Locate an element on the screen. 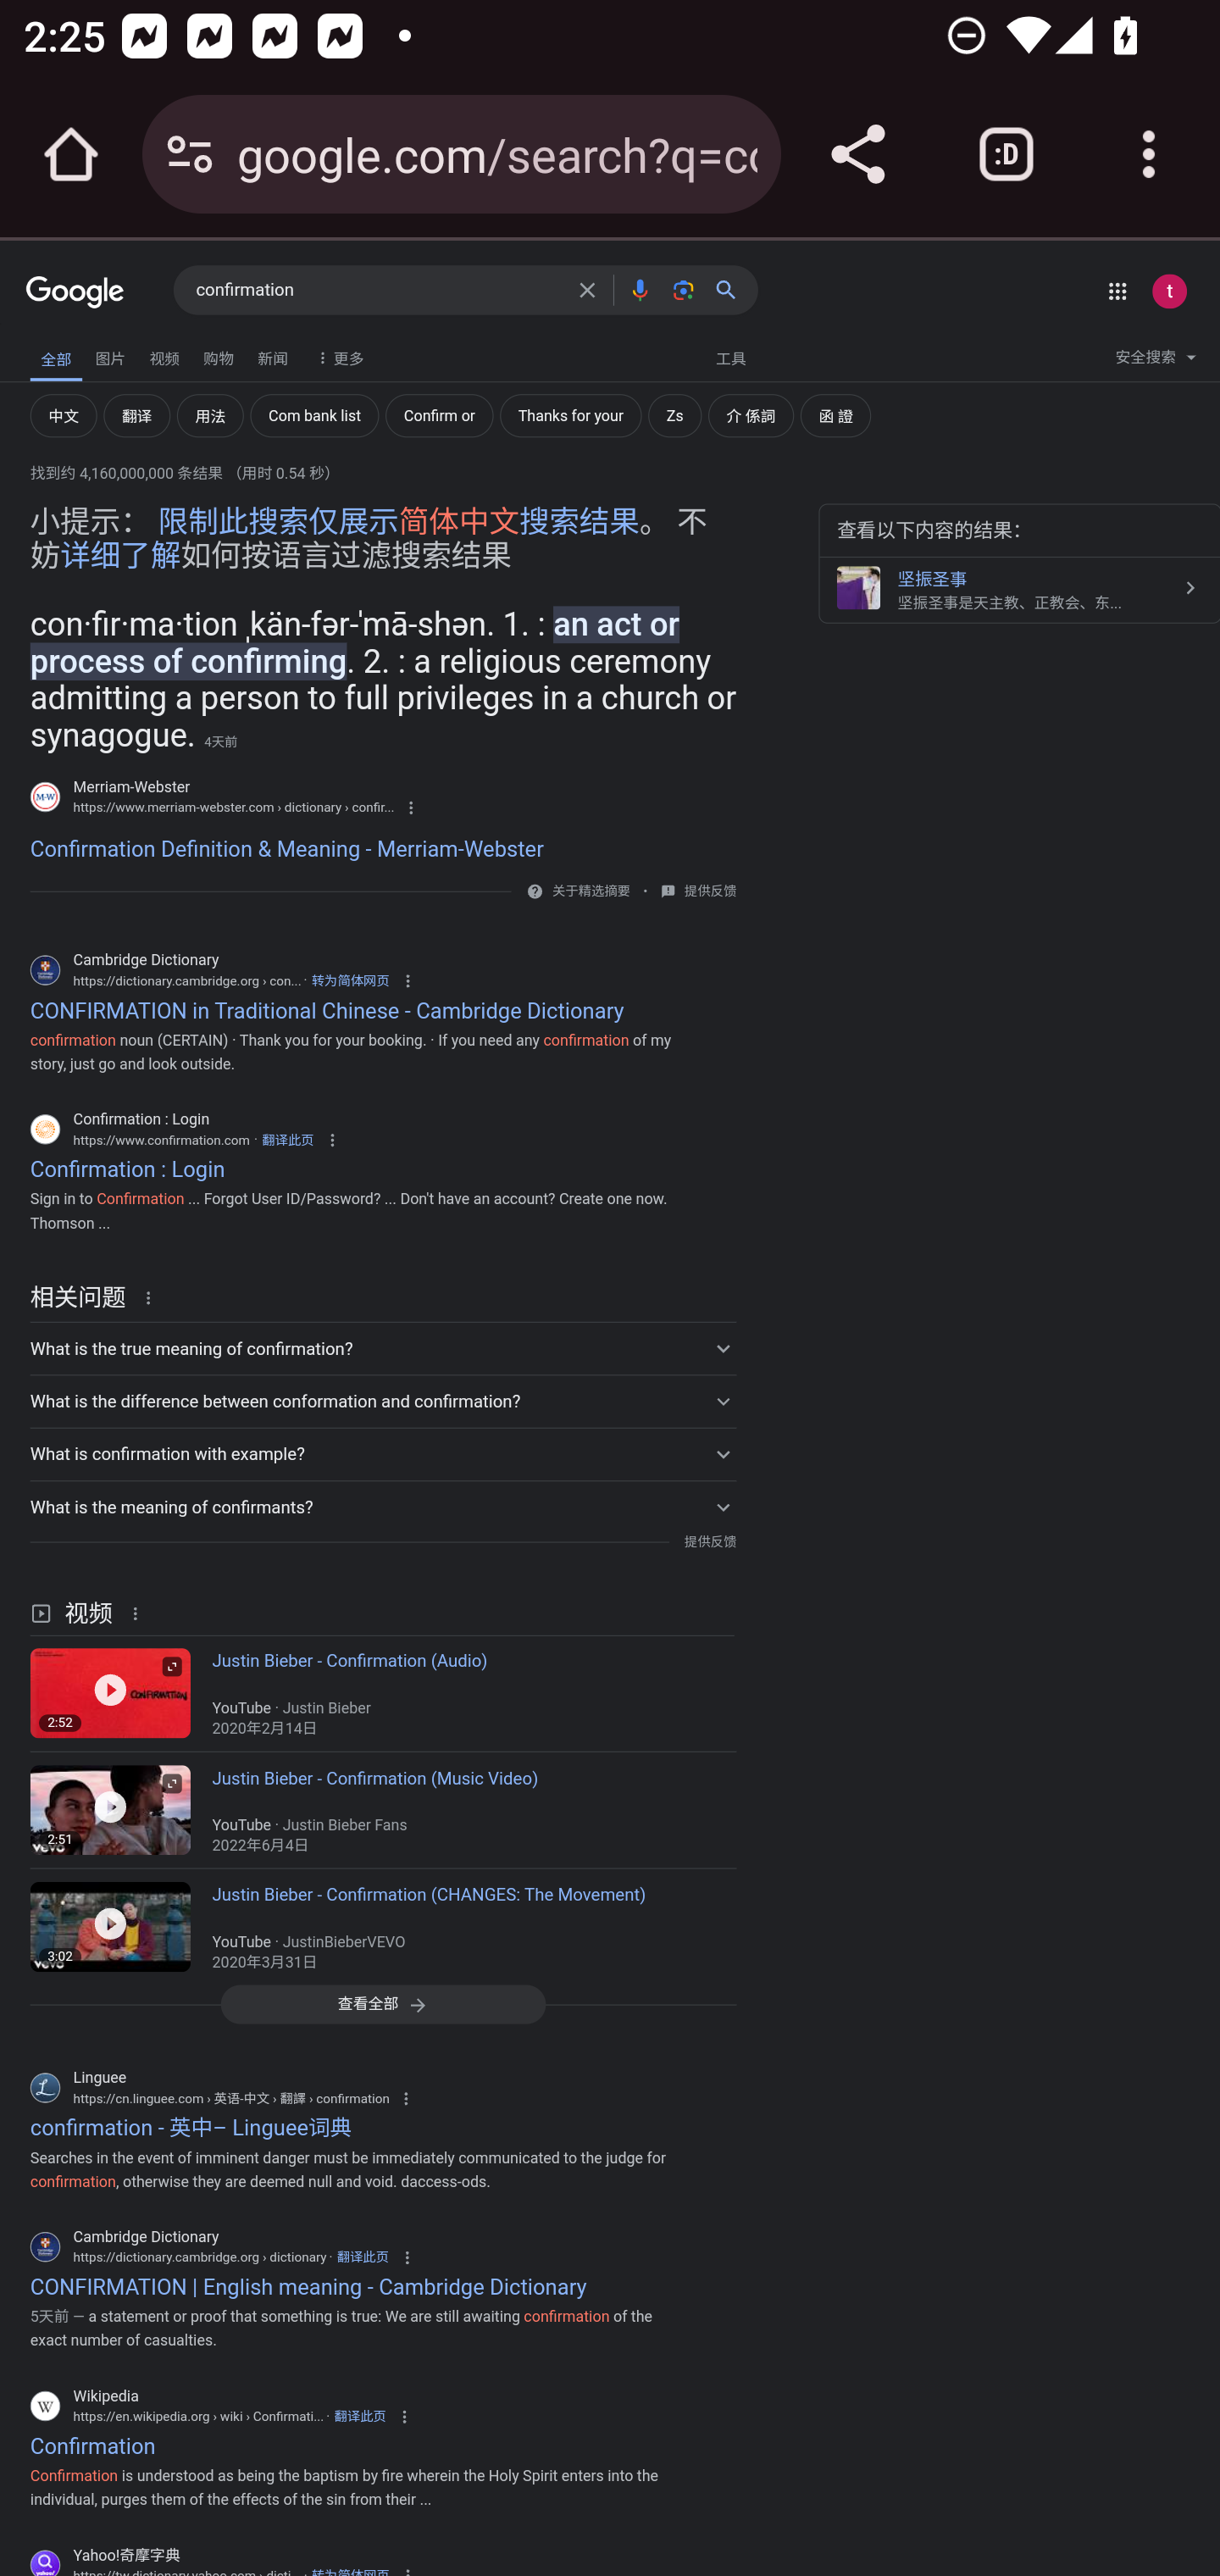 Image resolution: width=1220 pixels, height=2576 pixels. 无障碍功能反馈 is located at coordinates (70, 350).